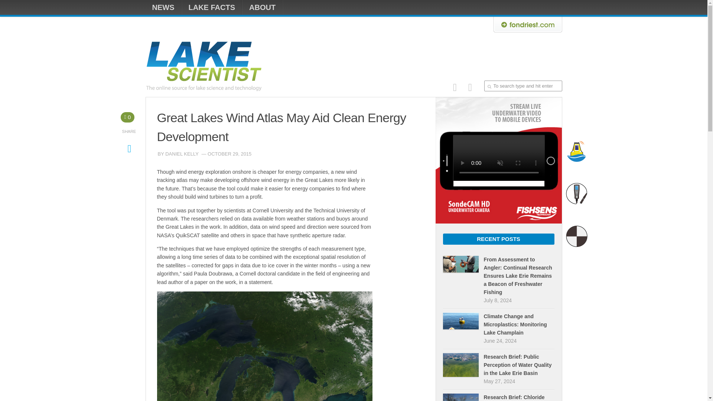 This screenshot has height=401, width=713. I want to click on Lake Scientist Twitter, so click(470, 87).